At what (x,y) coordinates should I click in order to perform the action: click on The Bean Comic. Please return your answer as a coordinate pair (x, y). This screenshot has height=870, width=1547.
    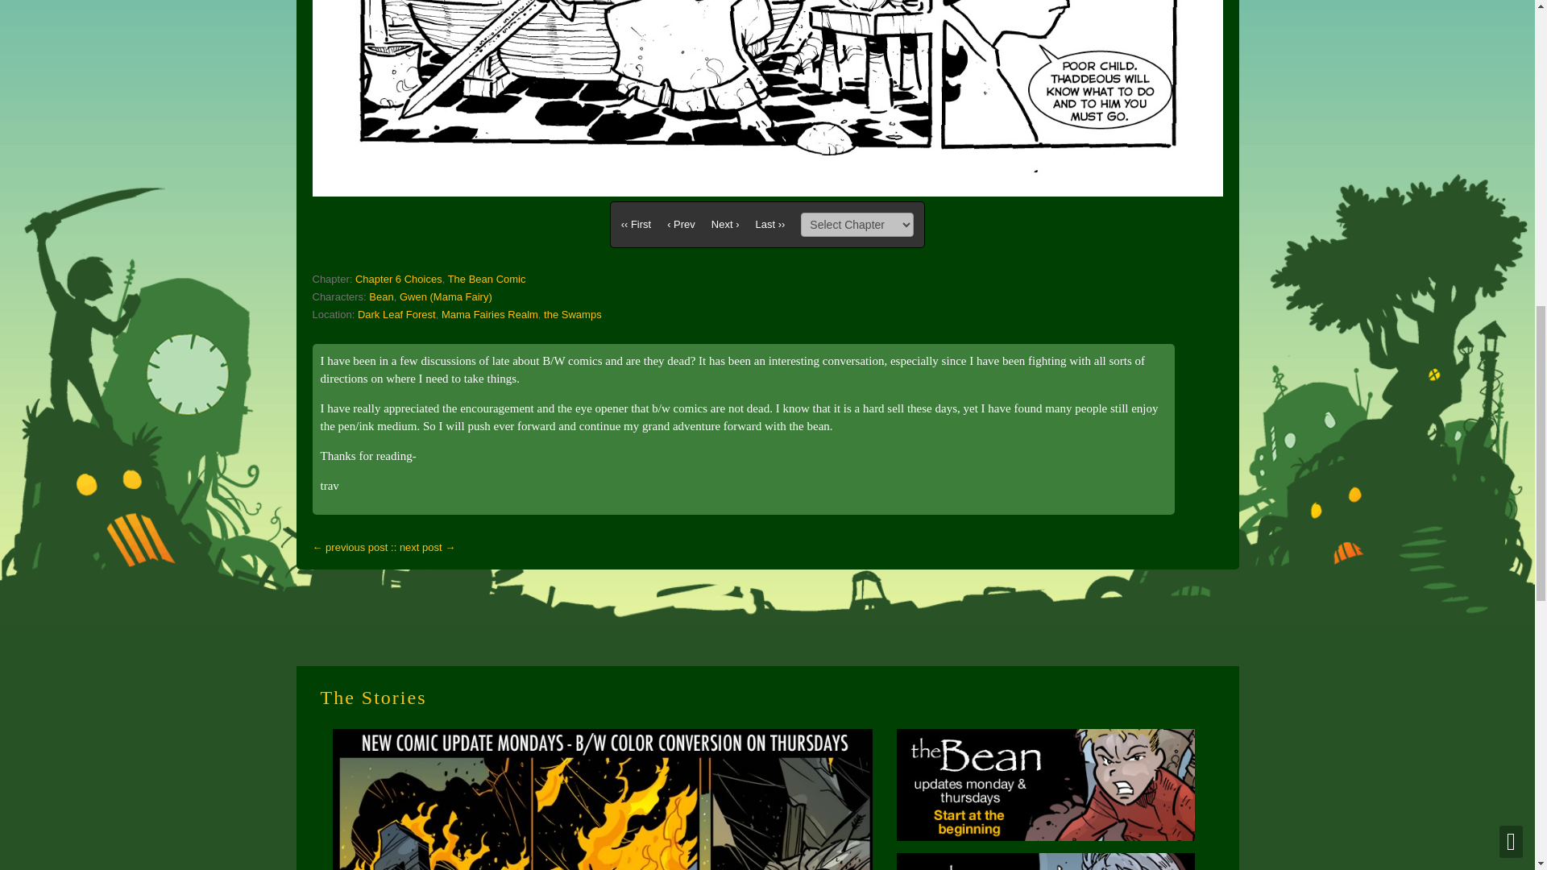
    Looking at the image, I should click on (487, 279).